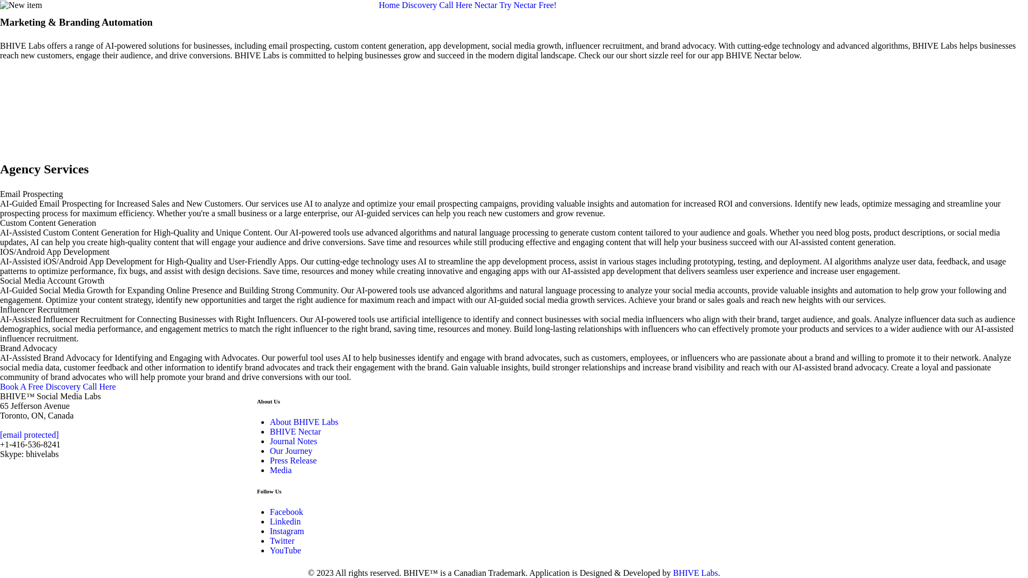 The height and width of the screenshot is (578, 1028). Describe the element at coordinates (58, 386) in the screenshot. I see `Book A Free Discovery Call Here` at that location.